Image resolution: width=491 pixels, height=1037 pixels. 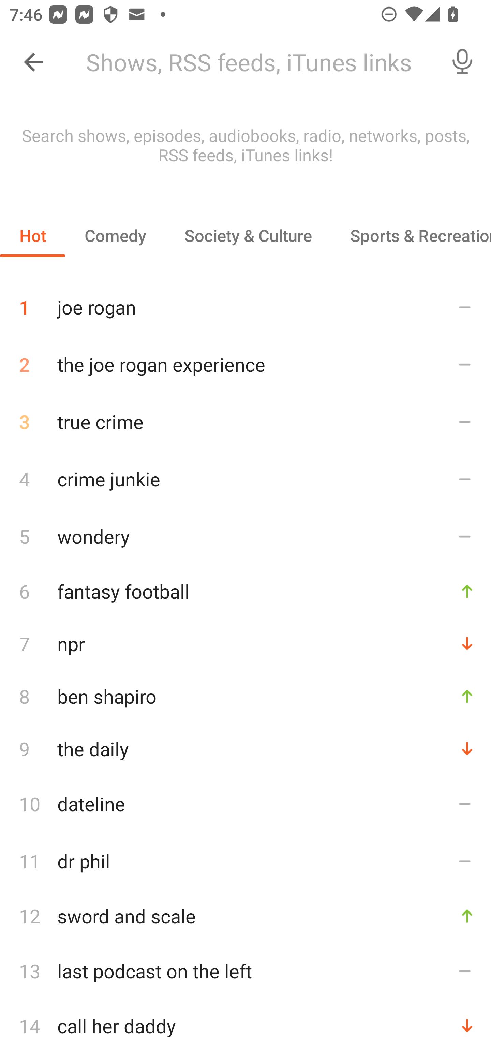 What do you see at coordinates (255, 62) in the screenshot?
I see `Shows, RSS feeds, iTunes links` at bounding box center [255, 62].